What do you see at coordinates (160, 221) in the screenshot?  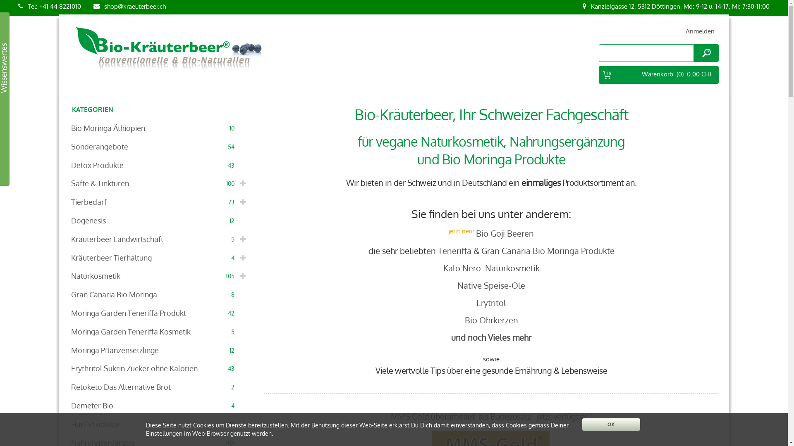 I see `Dogenesis
12` at bounding box center [160, 221].